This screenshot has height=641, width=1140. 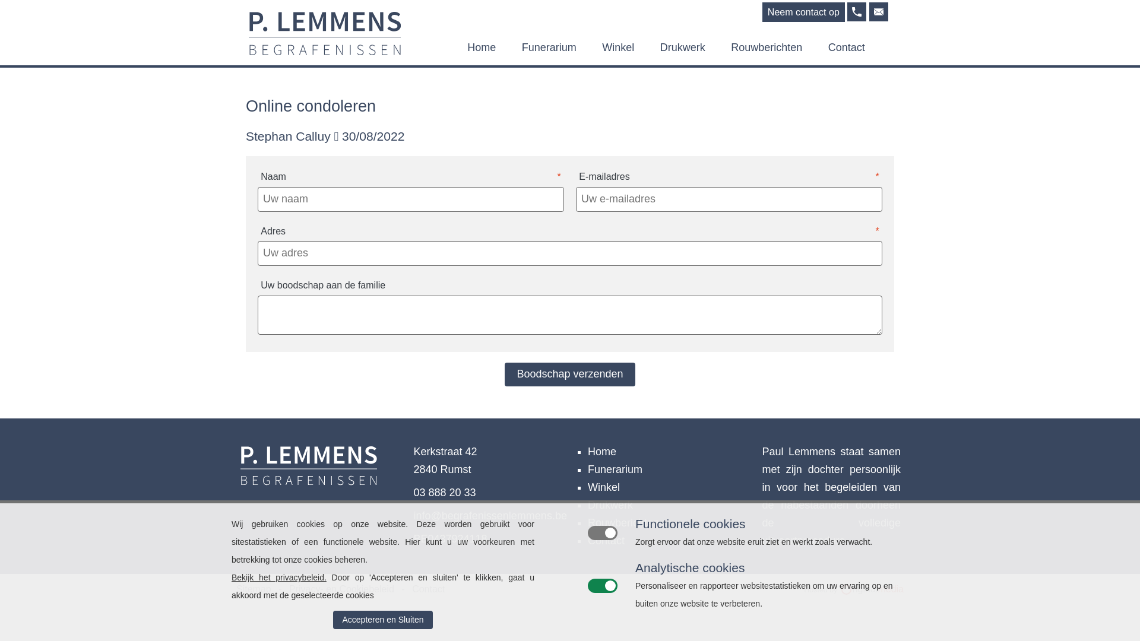 I want to click on Rouwberichten, so click(x=767, y=47).